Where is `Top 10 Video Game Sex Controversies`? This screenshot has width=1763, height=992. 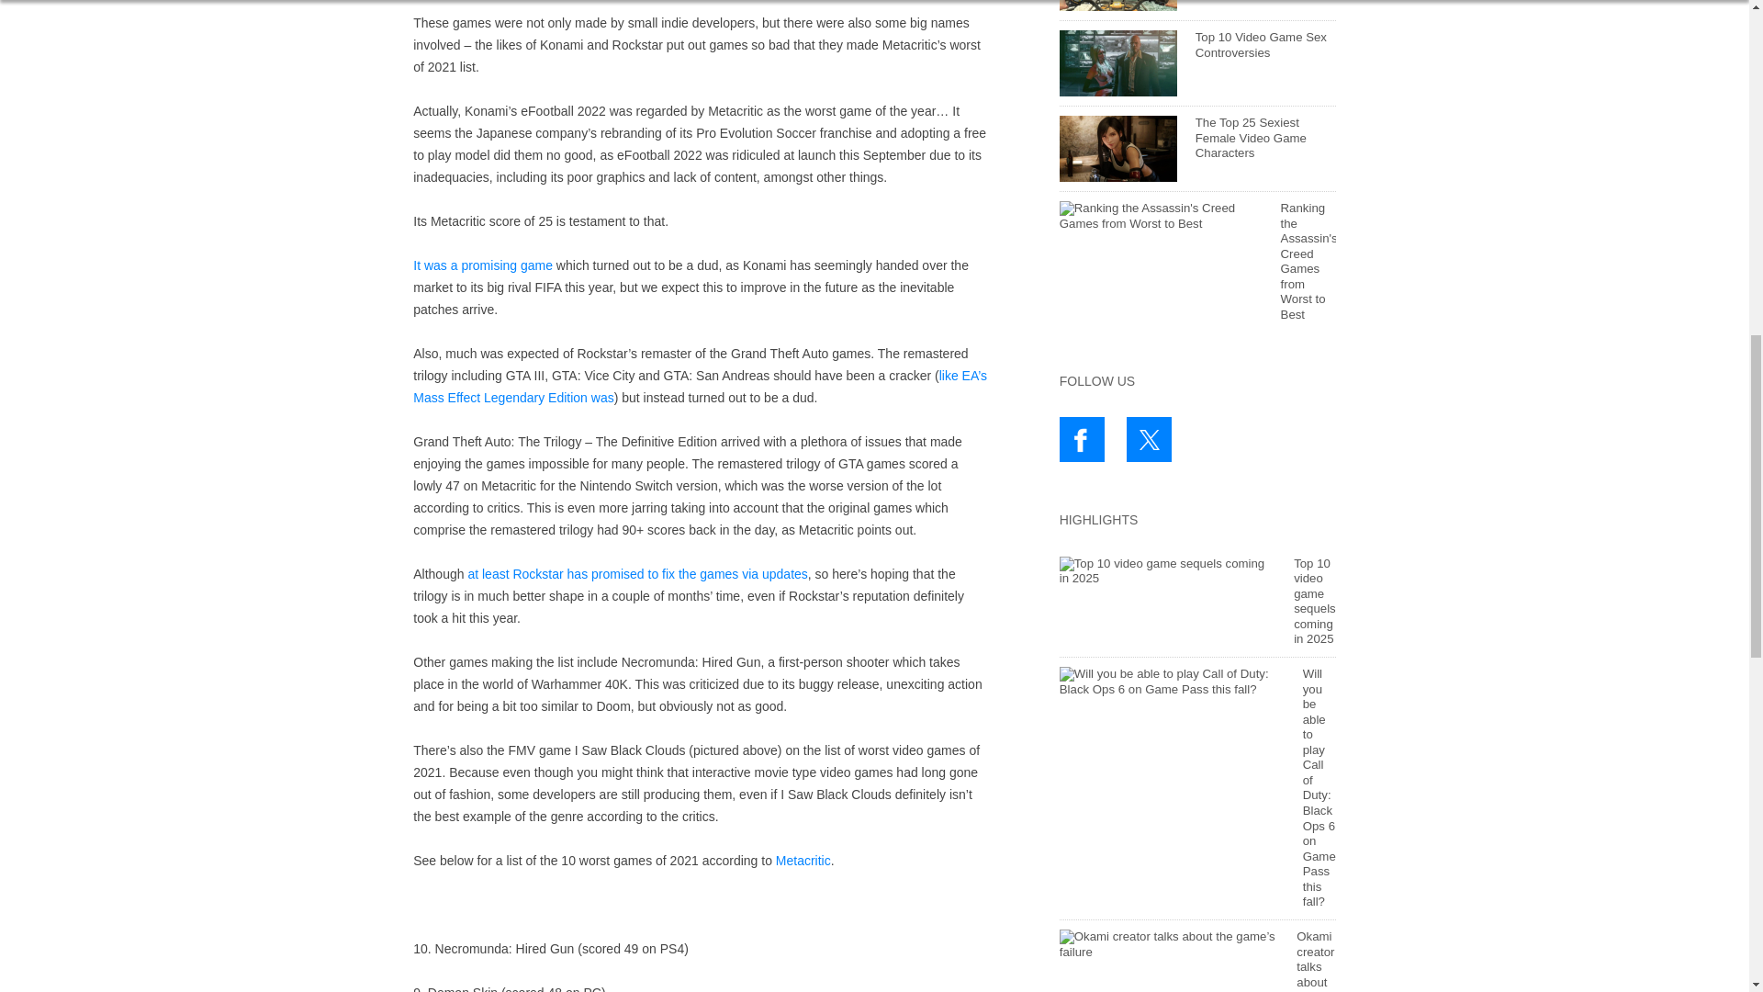
Top 10 Video Game Sex Controversies is located at coordinates (1261, 44).